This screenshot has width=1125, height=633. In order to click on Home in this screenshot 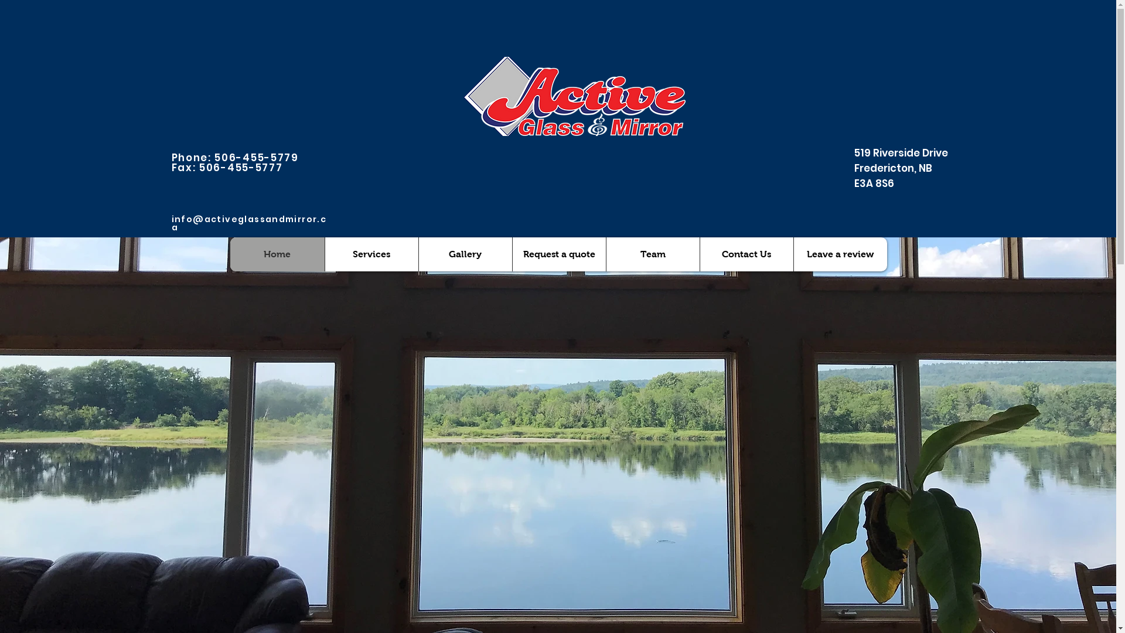, I will do `click(277, 254)`.